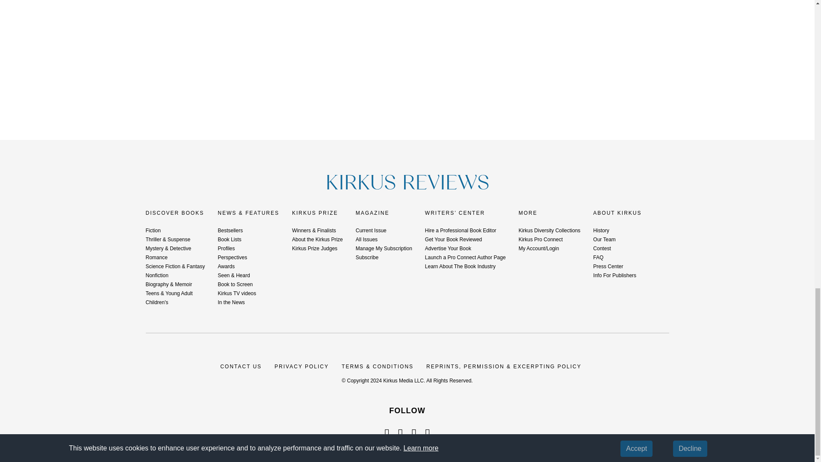 The height and width of the screenshot is (462, 821). I want to click on 3rd party ad content, so click(408, 48).